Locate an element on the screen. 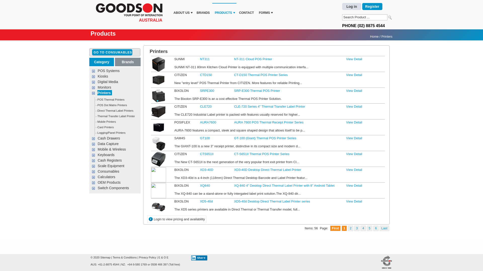 The width and height of the screenshot is (483, 271). POS Dot Matrix Printers is located at coordinates (112, 105).